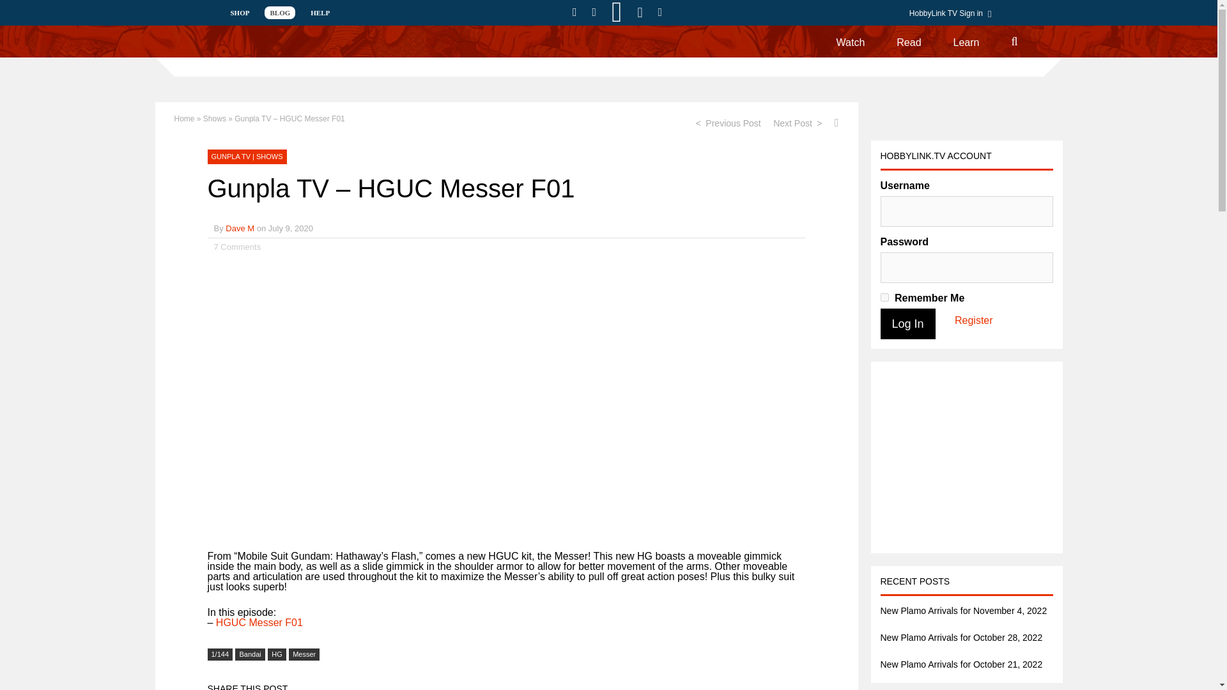  What do you see at coordinates (320, 13) in the screenshot?
I see `HELP` at bounding box center [320, 13].